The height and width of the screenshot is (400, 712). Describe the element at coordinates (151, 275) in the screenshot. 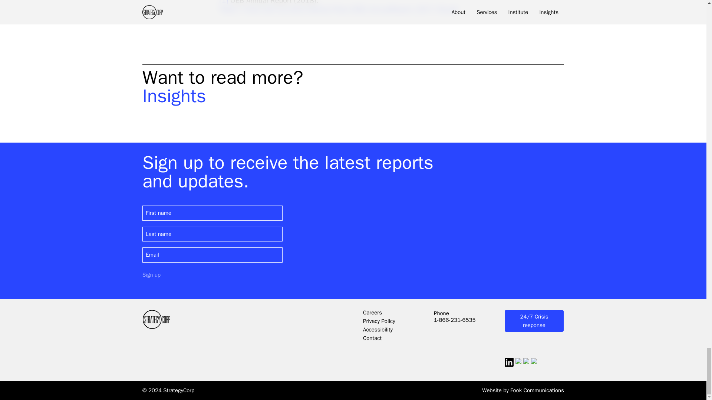

I see `Sign up` at that location.